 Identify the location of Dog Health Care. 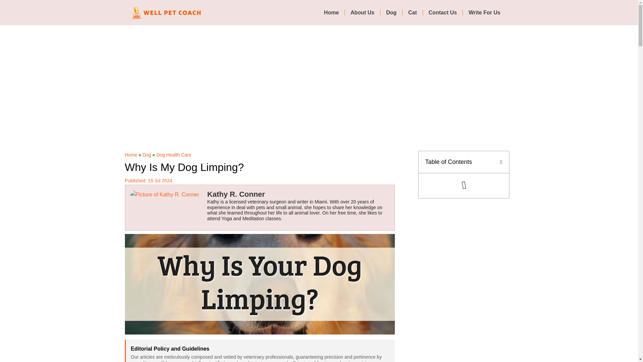
(173, 155).